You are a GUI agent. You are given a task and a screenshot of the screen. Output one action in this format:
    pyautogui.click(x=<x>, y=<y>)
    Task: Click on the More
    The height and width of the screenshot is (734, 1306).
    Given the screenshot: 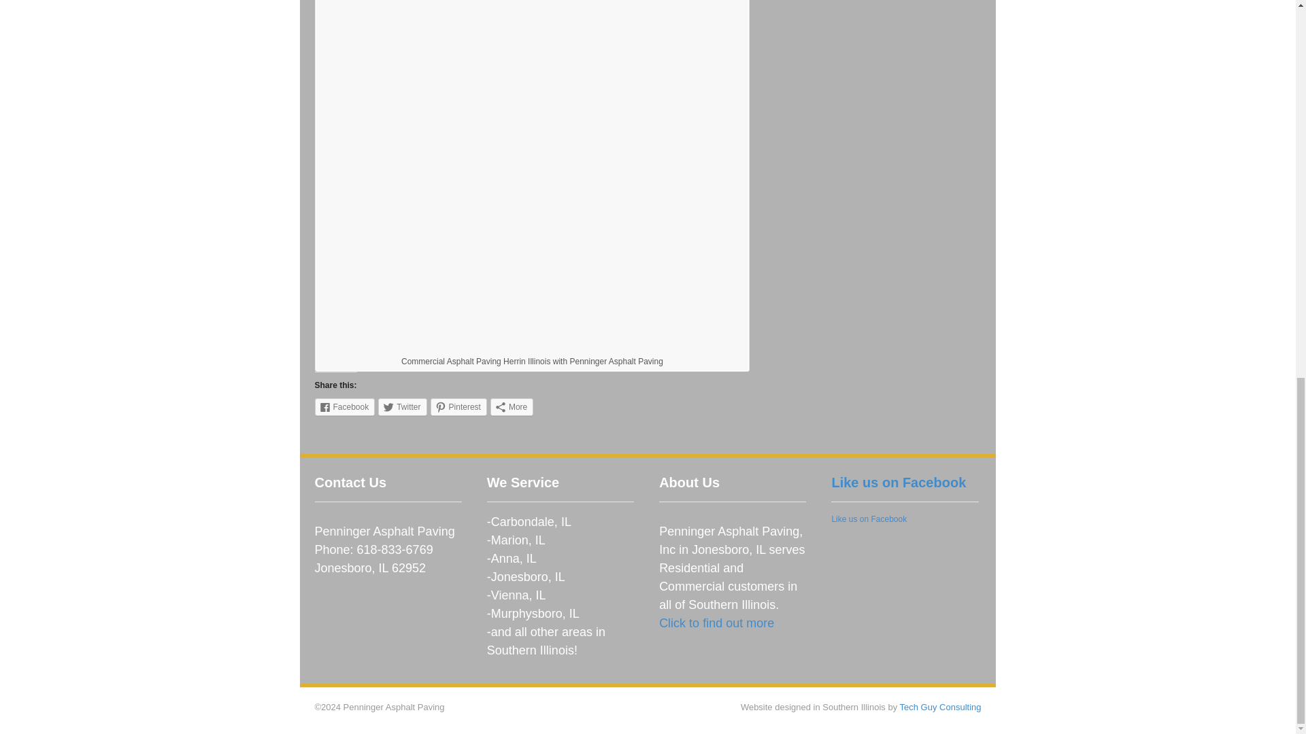 What is the action you would take?
    pyautogui.click(x=512, y=407)
    